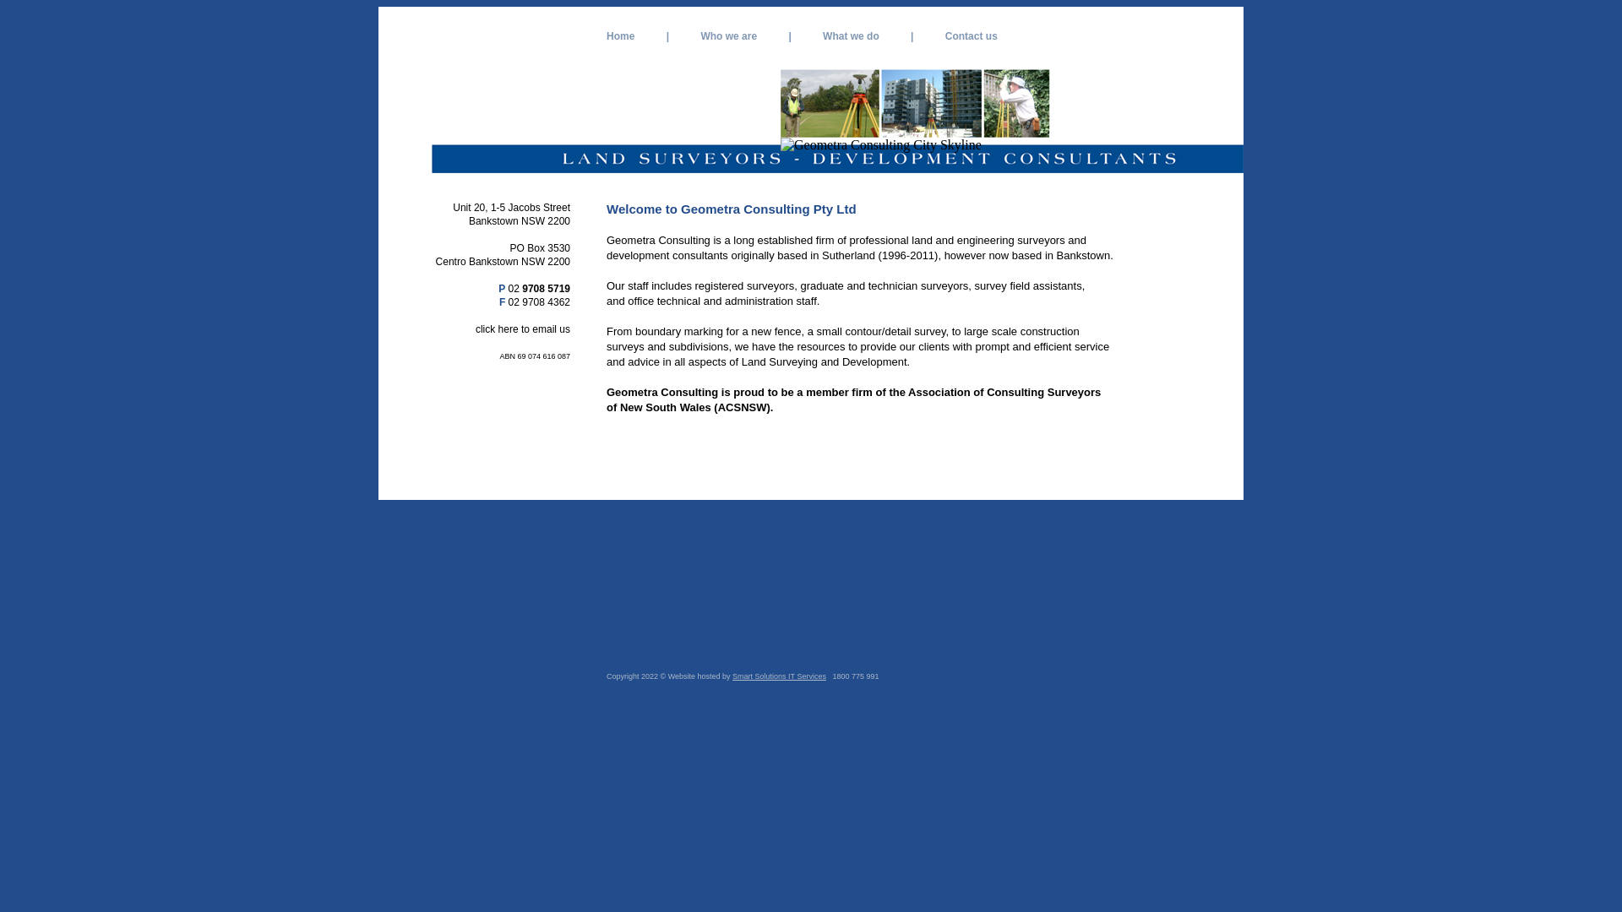  I want to click on Home, so click(620, 36).